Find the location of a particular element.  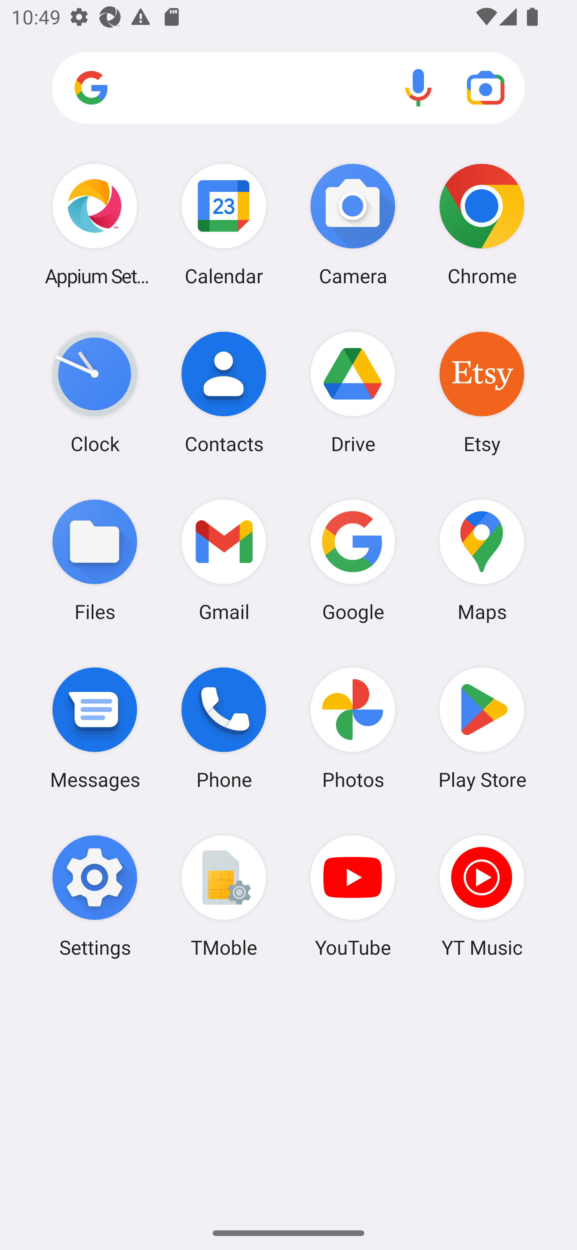

Photos is located at coordinates (353, 728).